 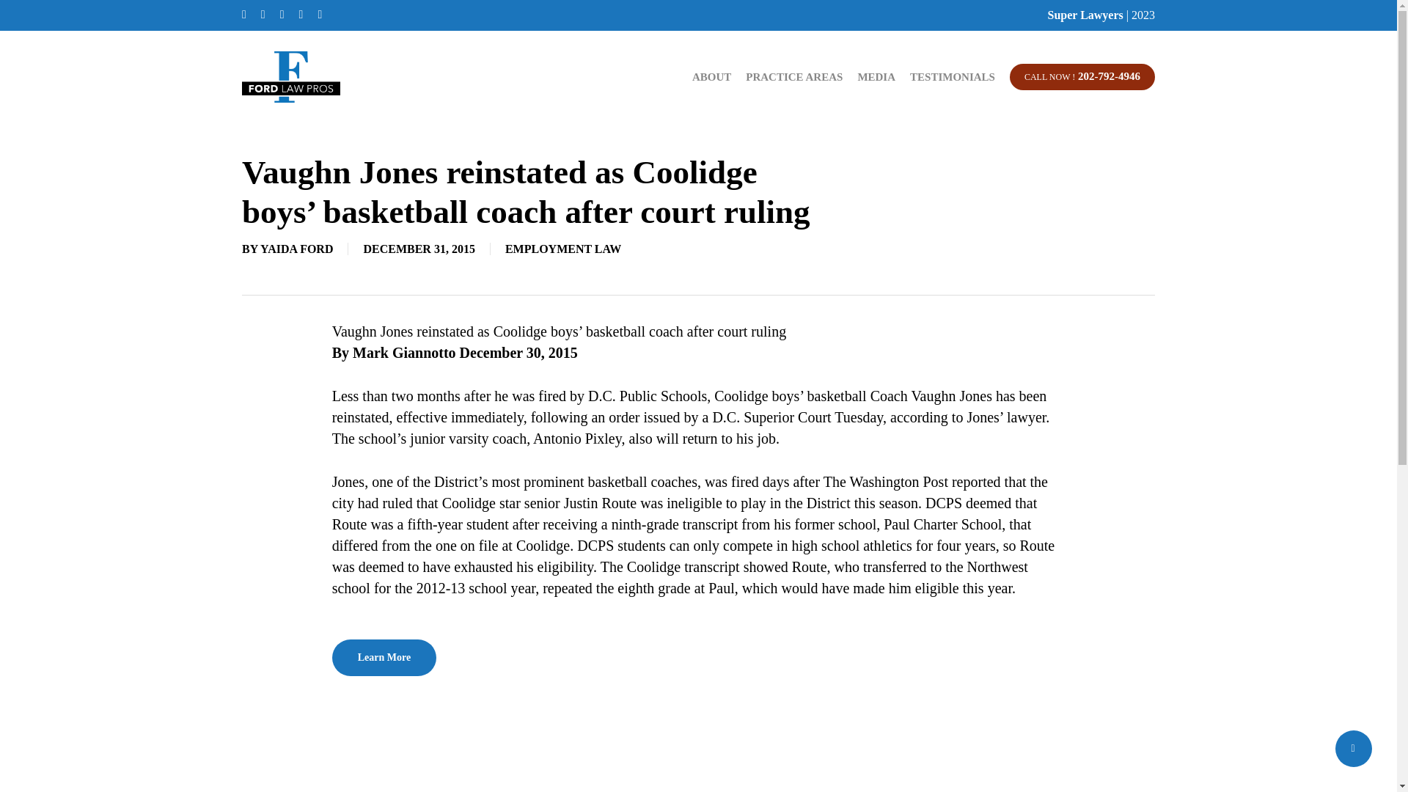 What do you see at coordinates (793, 76) in the screenshot?
I see `PRACTICE AREAS` at bounding box center [793, 76].